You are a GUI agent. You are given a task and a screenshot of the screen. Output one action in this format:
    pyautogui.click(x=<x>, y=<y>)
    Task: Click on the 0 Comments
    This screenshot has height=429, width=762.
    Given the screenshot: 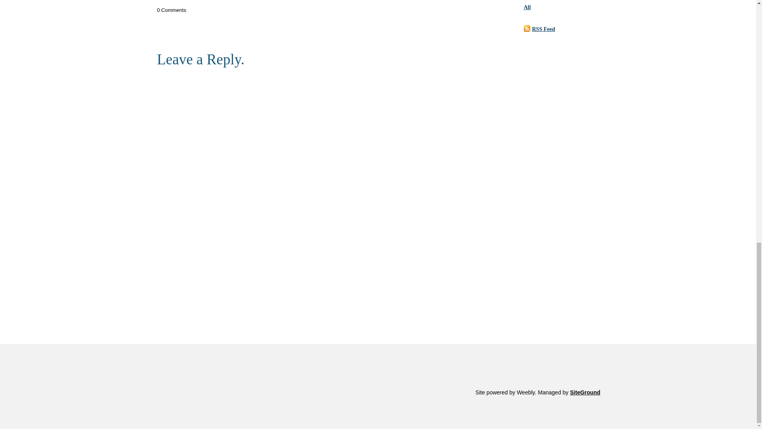 What is the action you would take?
    pyautogui.click(x=171, y=10)
    